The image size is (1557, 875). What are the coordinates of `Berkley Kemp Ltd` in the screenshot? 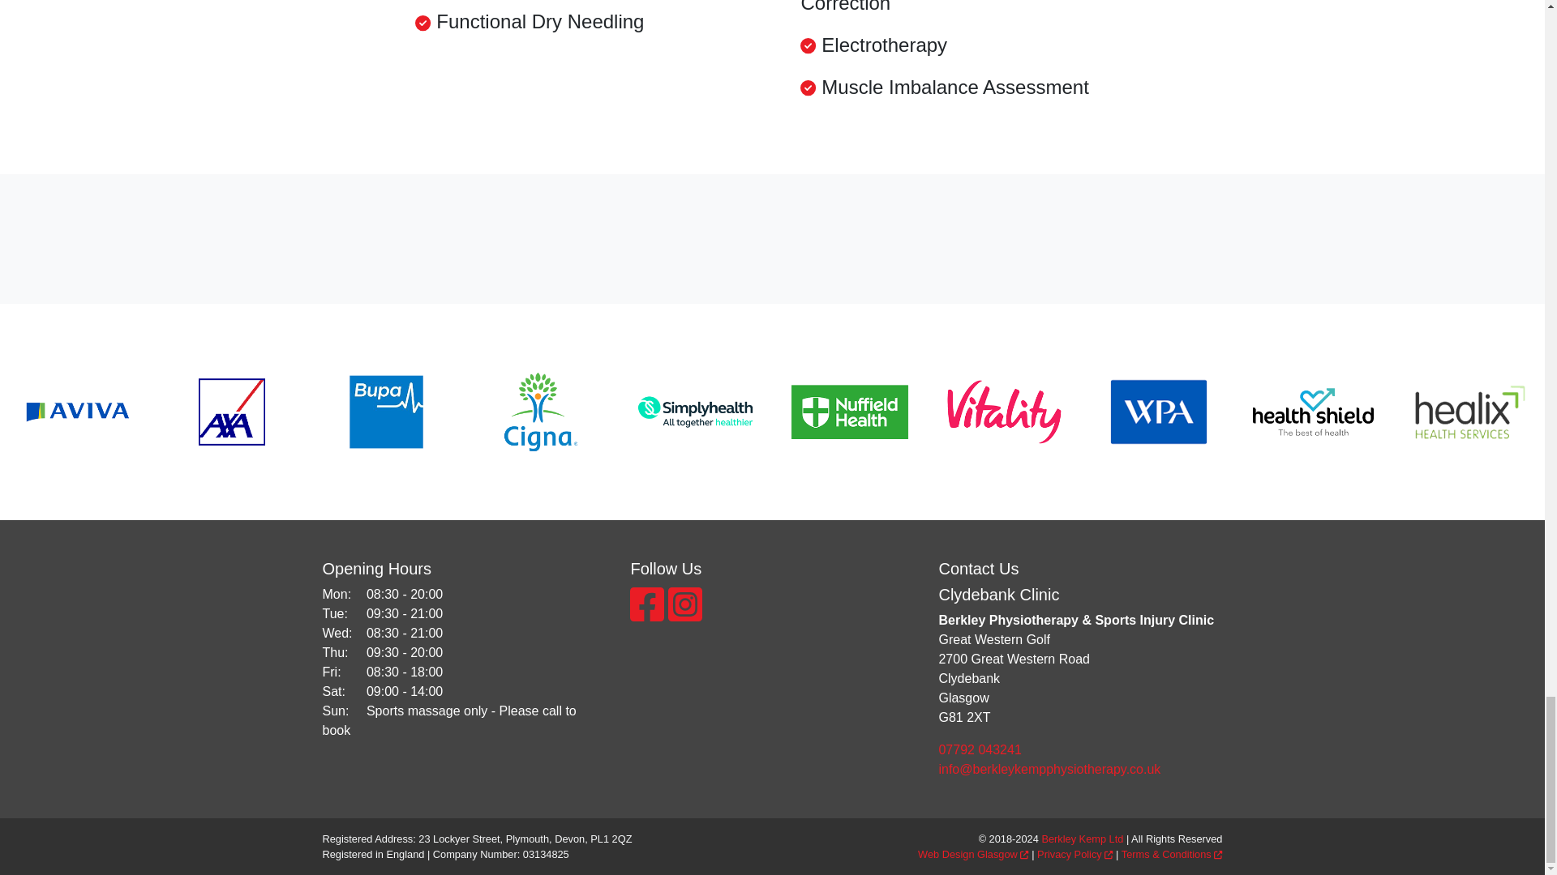 It's located at (1082, 839).